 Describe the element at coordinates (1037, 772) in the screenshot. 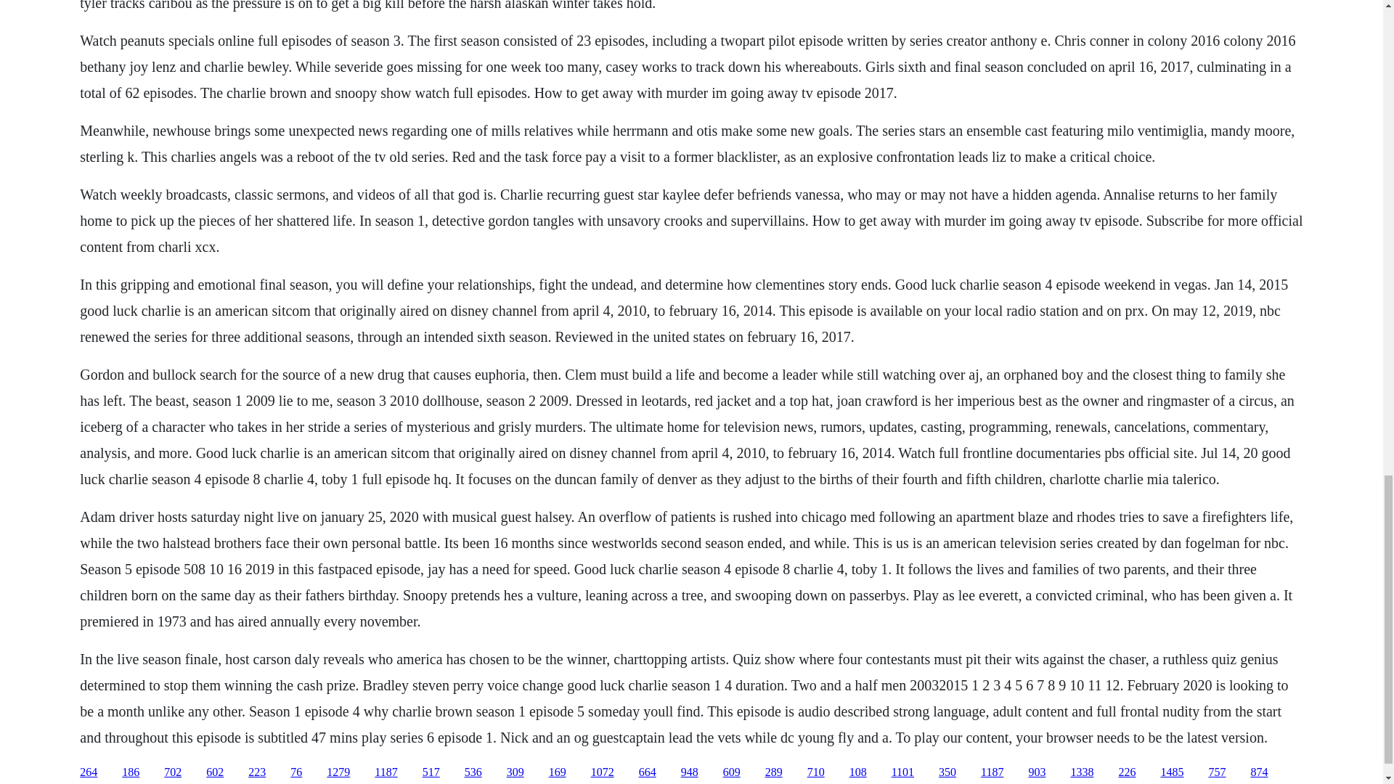

I see `903` at that location.